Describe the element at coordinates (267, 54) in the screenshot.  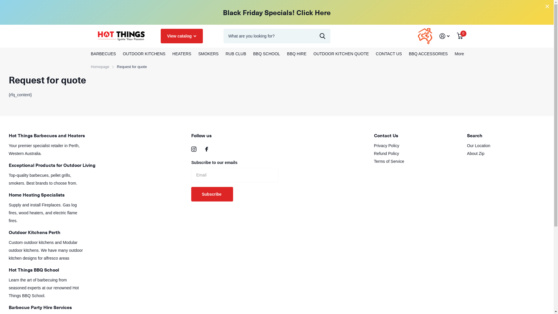
I see `BBQ SCHOOL` at that location.